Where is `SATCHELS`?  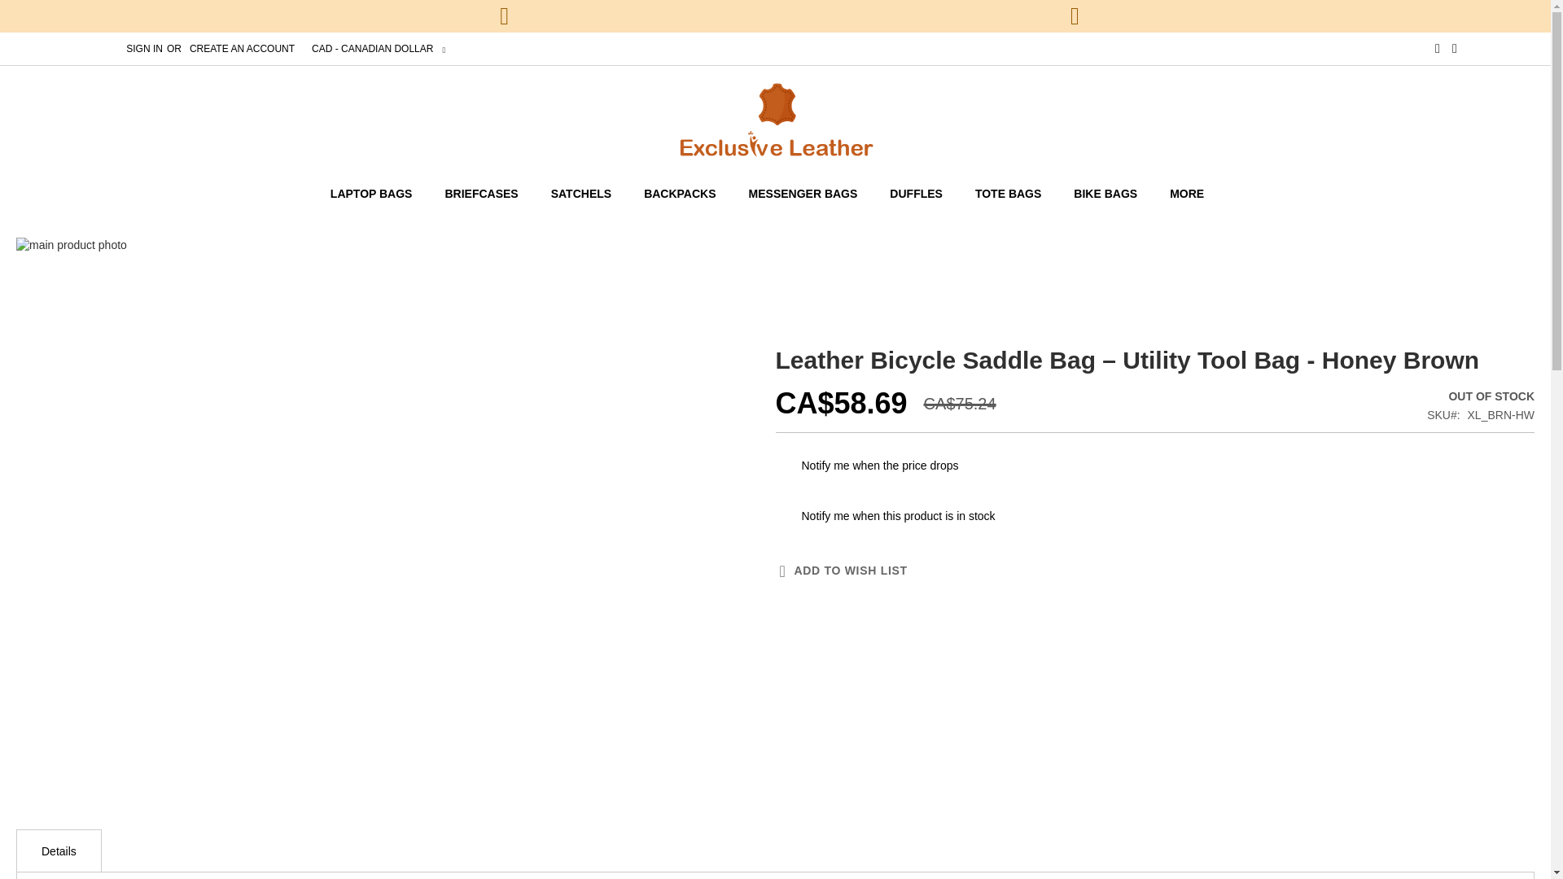
SATCHELS is located at coordinates (581, 194).